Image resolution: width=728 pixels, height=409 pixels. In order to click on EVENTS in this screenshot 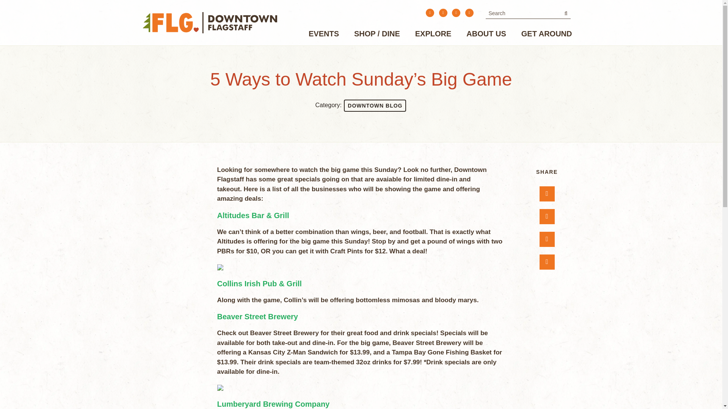, I will do `click(324, 35)`.